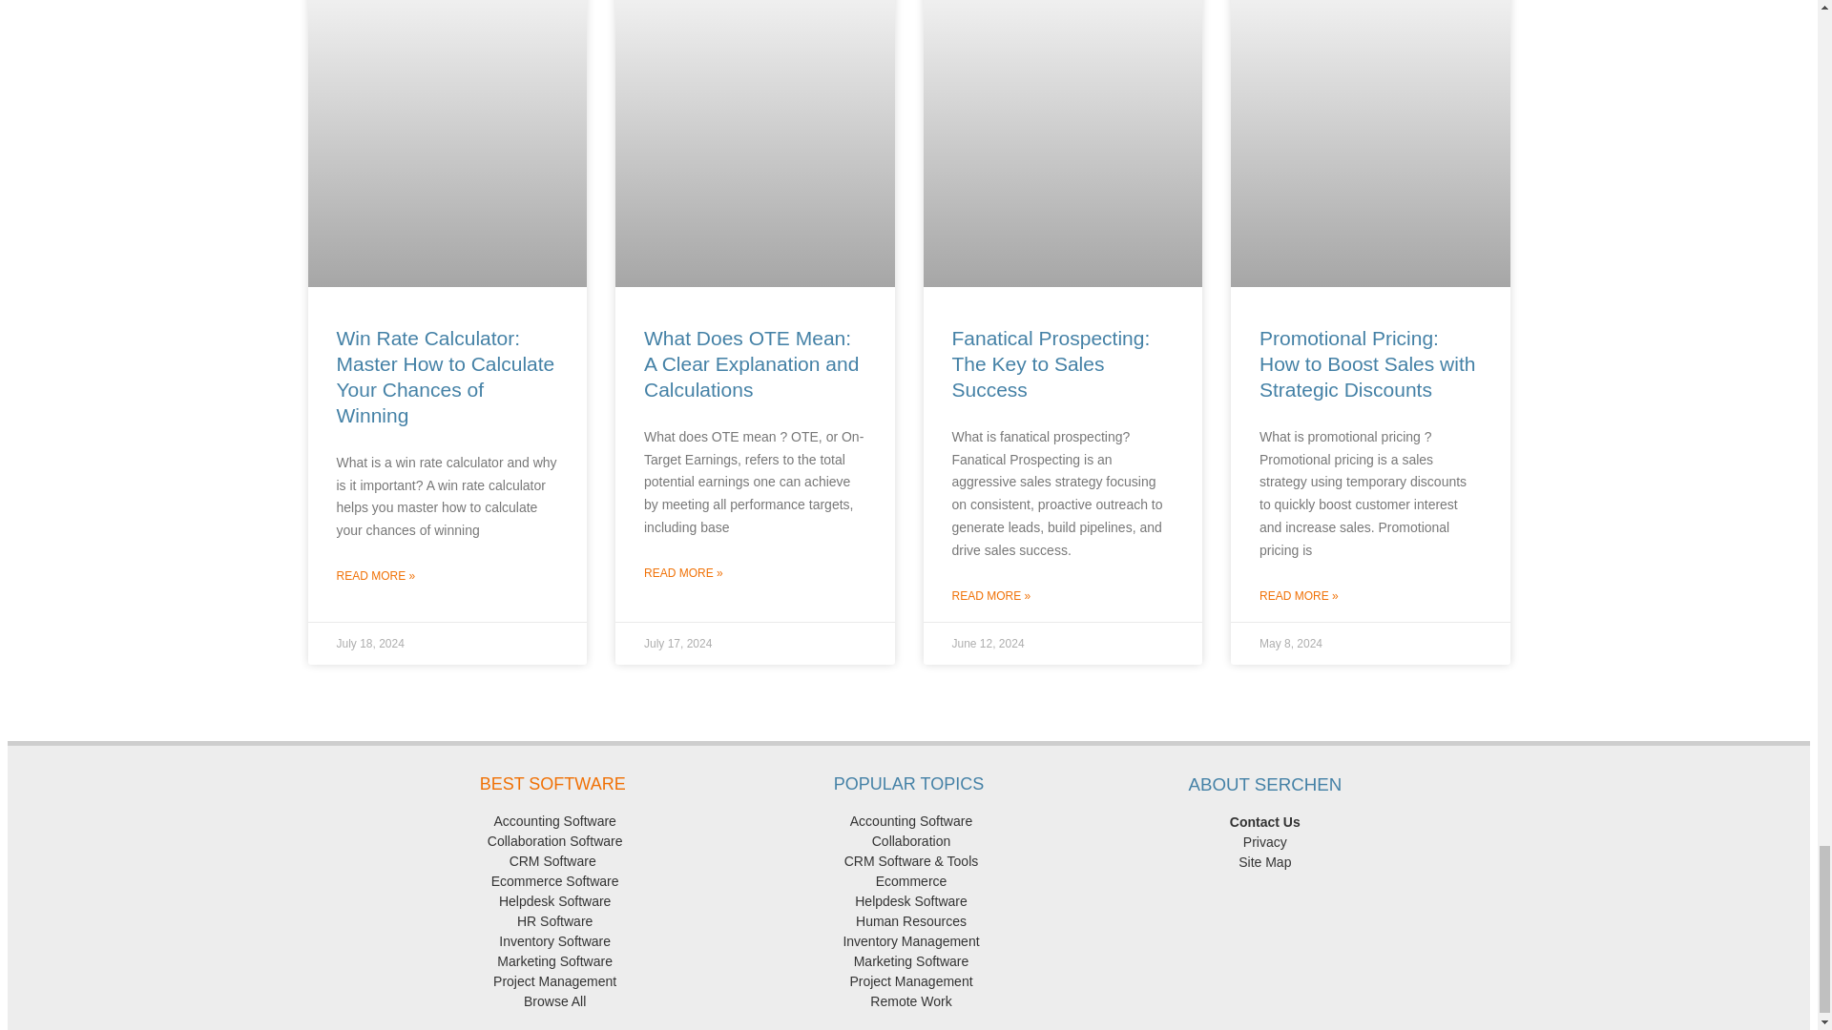 The width and height of the screenshot is (1832, 1030). Describe the element at coordinates (552, 921) in the screenshot. I see `HR Software` at that location.